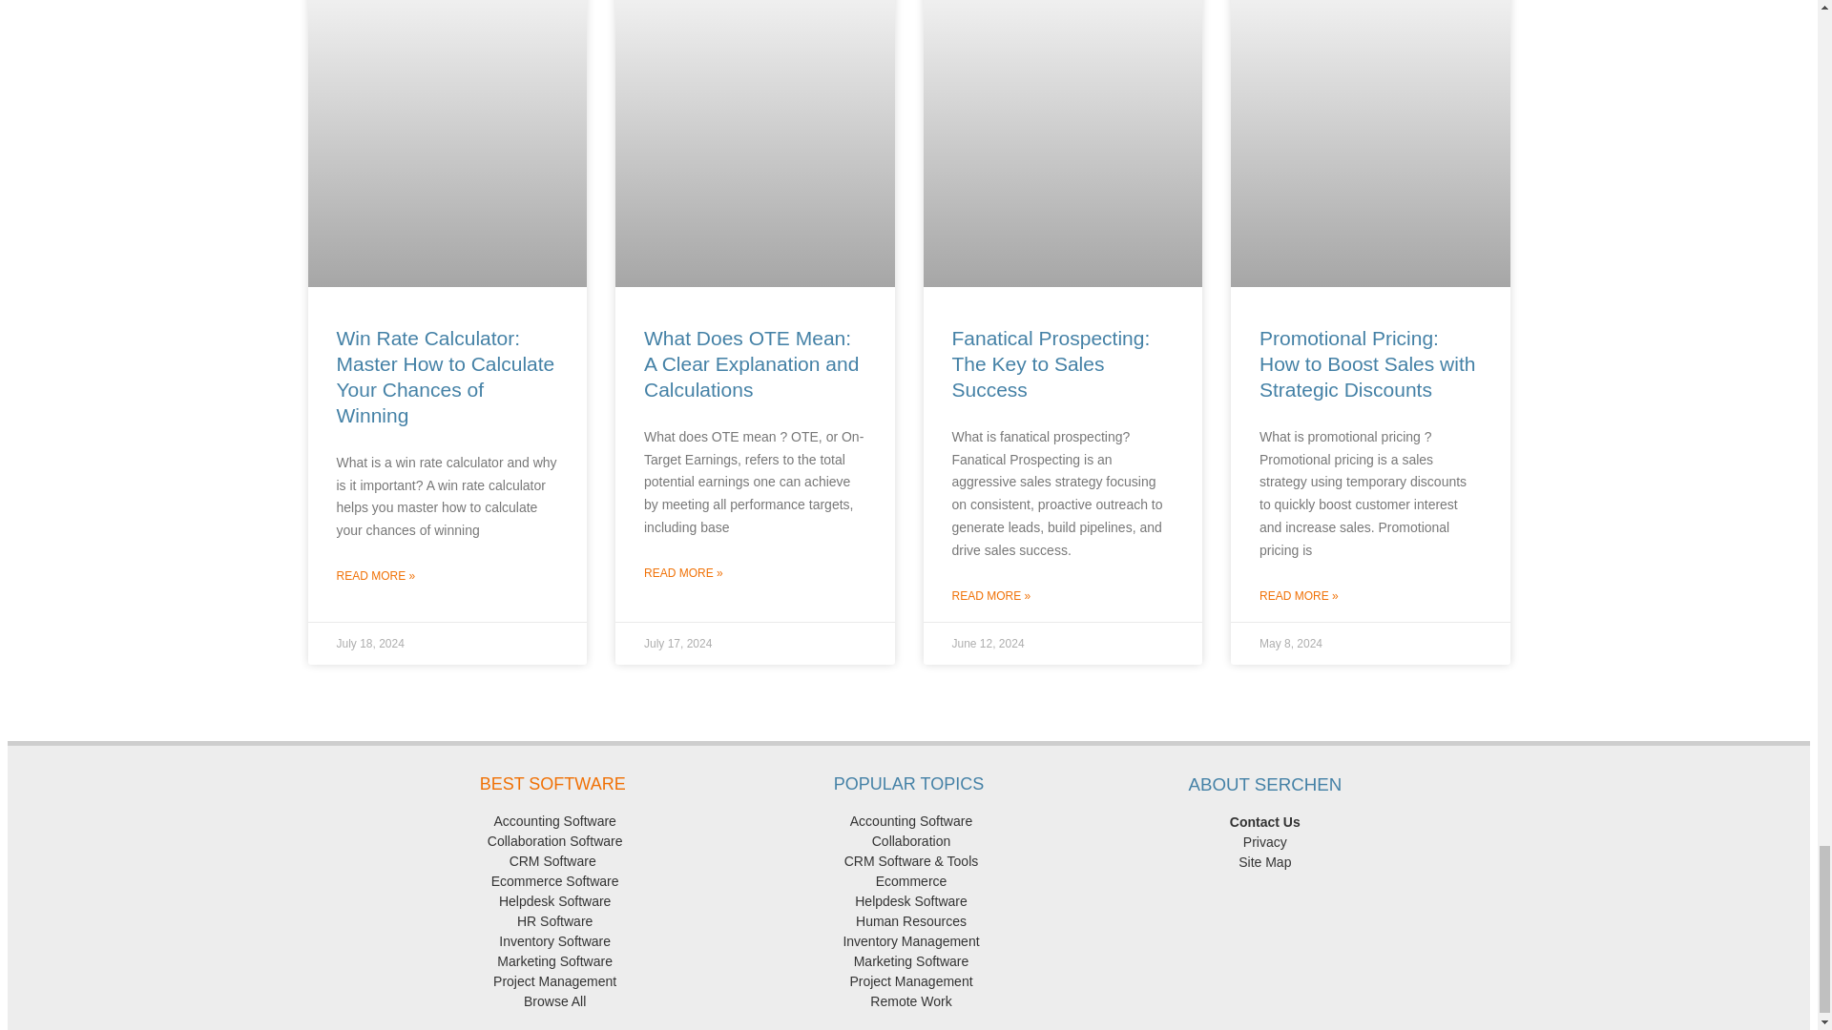 The width and height of the screenshot is (1832, 1030). Describe the element at coordinates (552, 921) in the screenshot. I see `HR Software` at that location.